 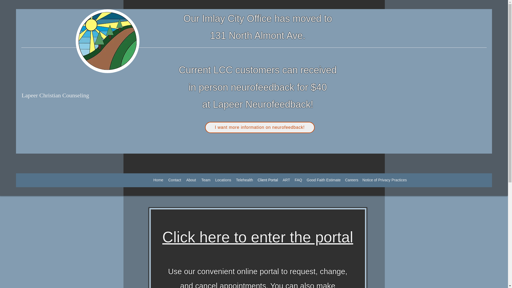 What do you see at coordinates (55, 95) in the screenshot?
I see `Lapeer Christian Counseling` at bounding box center [55, 95].